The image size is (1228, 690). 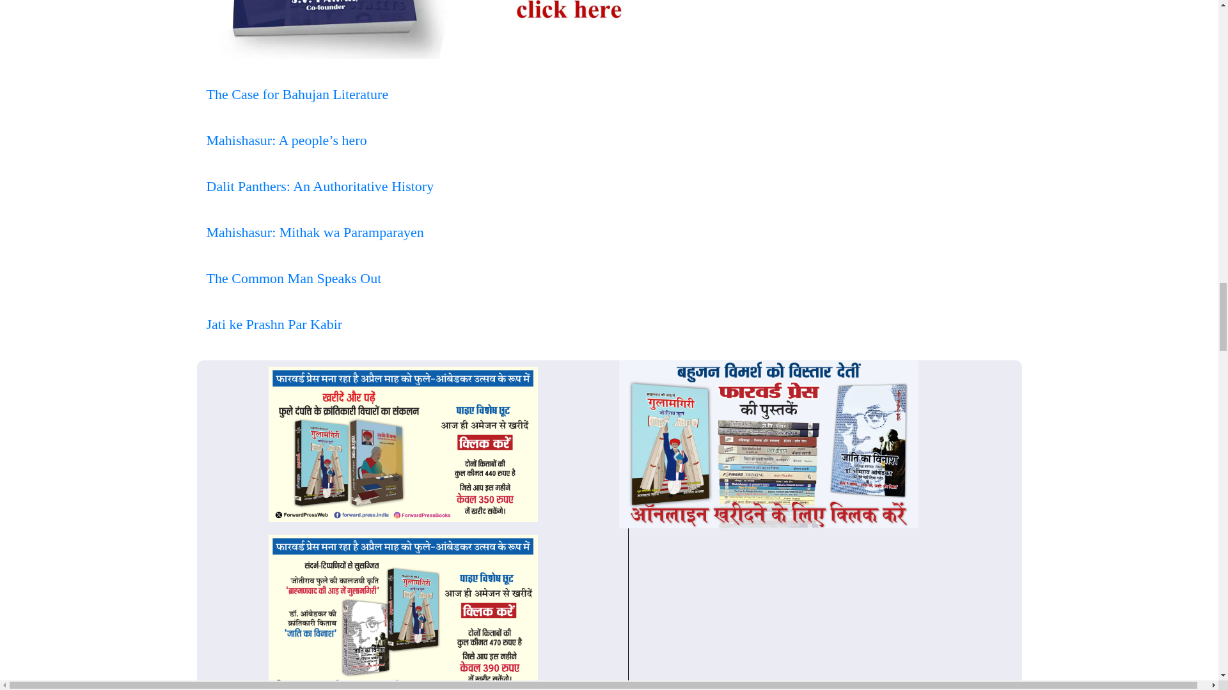 What do you see at coordinates (274, 323) in the screenshot?
I see `Jati ke Prashn Par Kabir` at bounding box center [274, 323].